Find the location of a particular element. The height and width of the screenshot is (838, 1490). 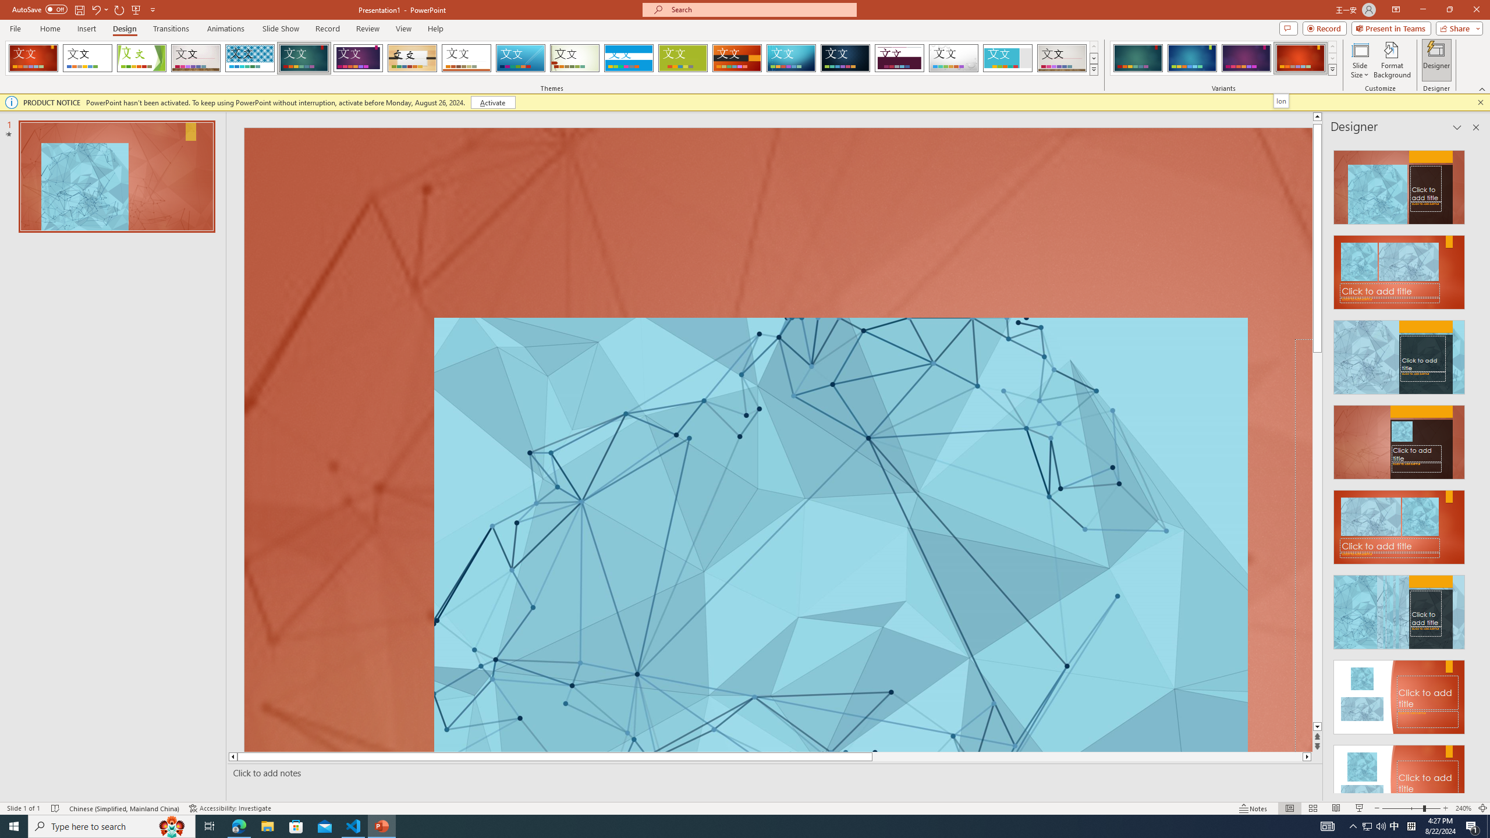

Slice is located at coordinates (520, 58).